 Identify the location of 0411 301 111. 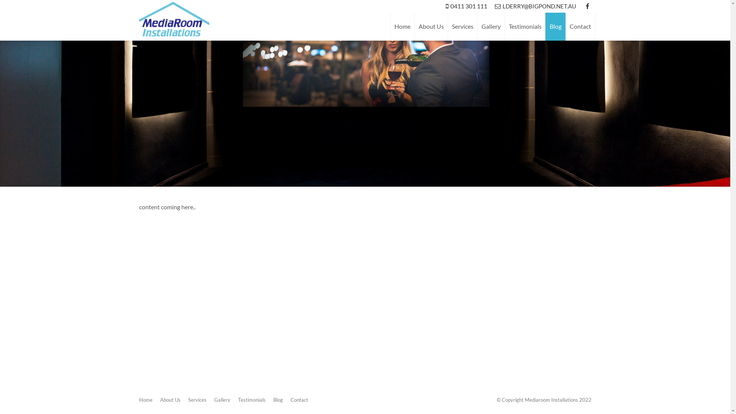
(466, 6).